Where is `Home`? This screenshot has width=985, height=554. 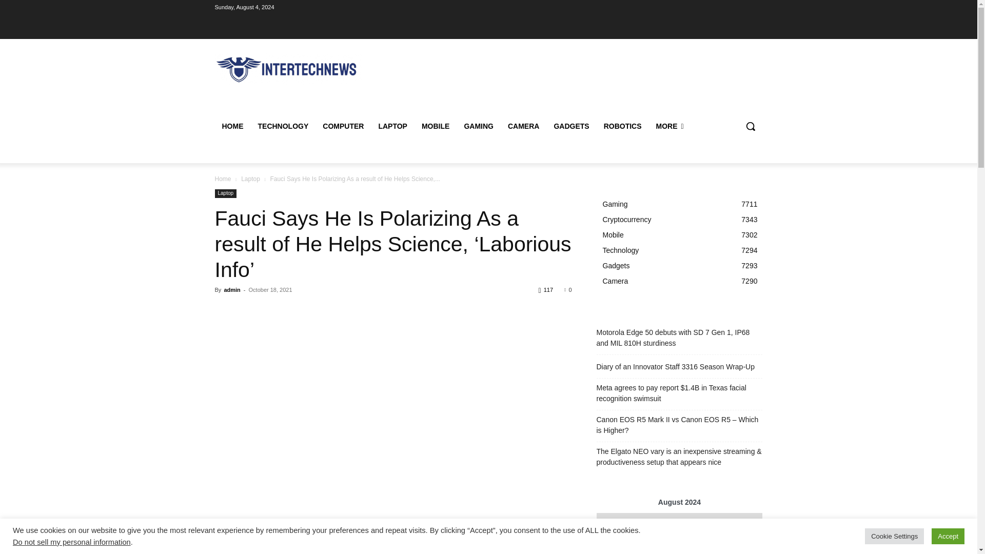
Home is located at coordinates (223, 179).